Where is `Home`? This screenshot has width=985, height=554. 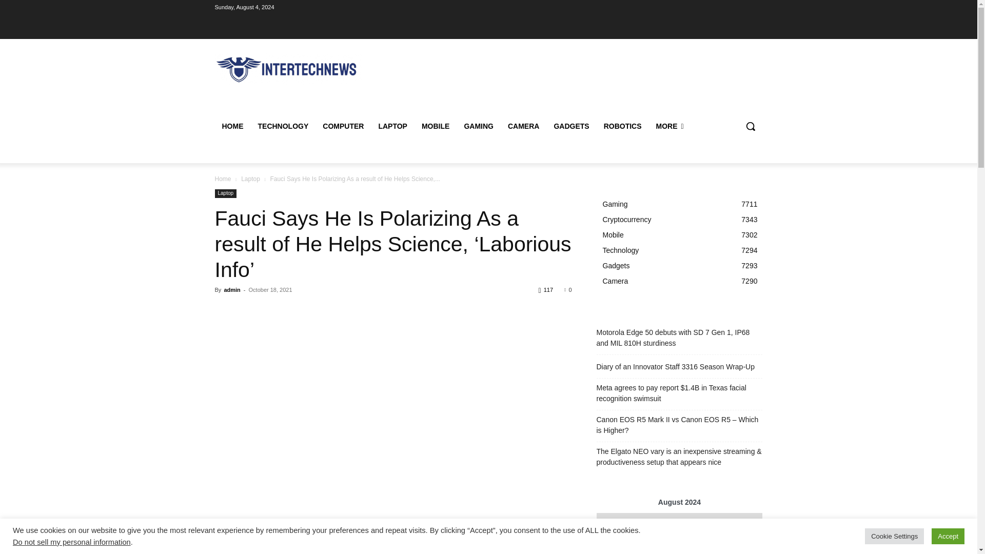
Home is located at coordinates (223, 179).